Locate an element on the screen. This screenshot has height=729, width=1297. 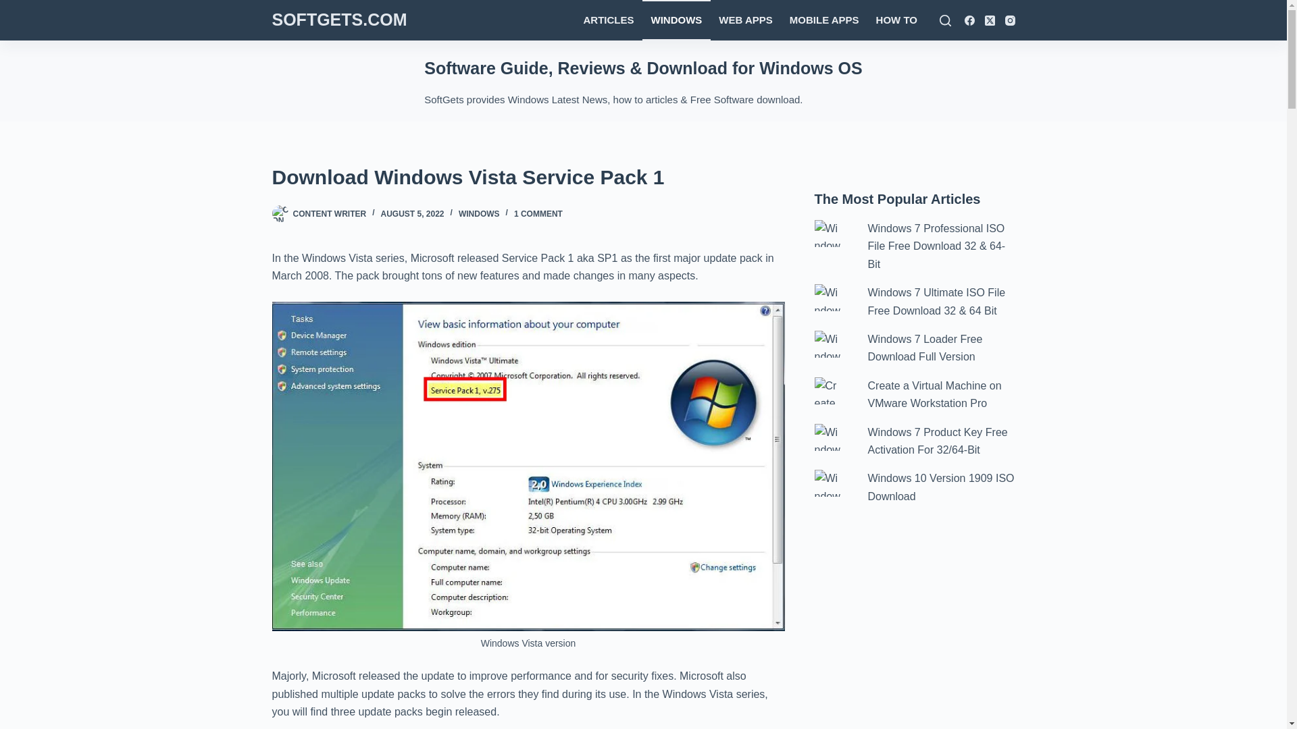
WINDOWS is located at coordinates (479, 213).